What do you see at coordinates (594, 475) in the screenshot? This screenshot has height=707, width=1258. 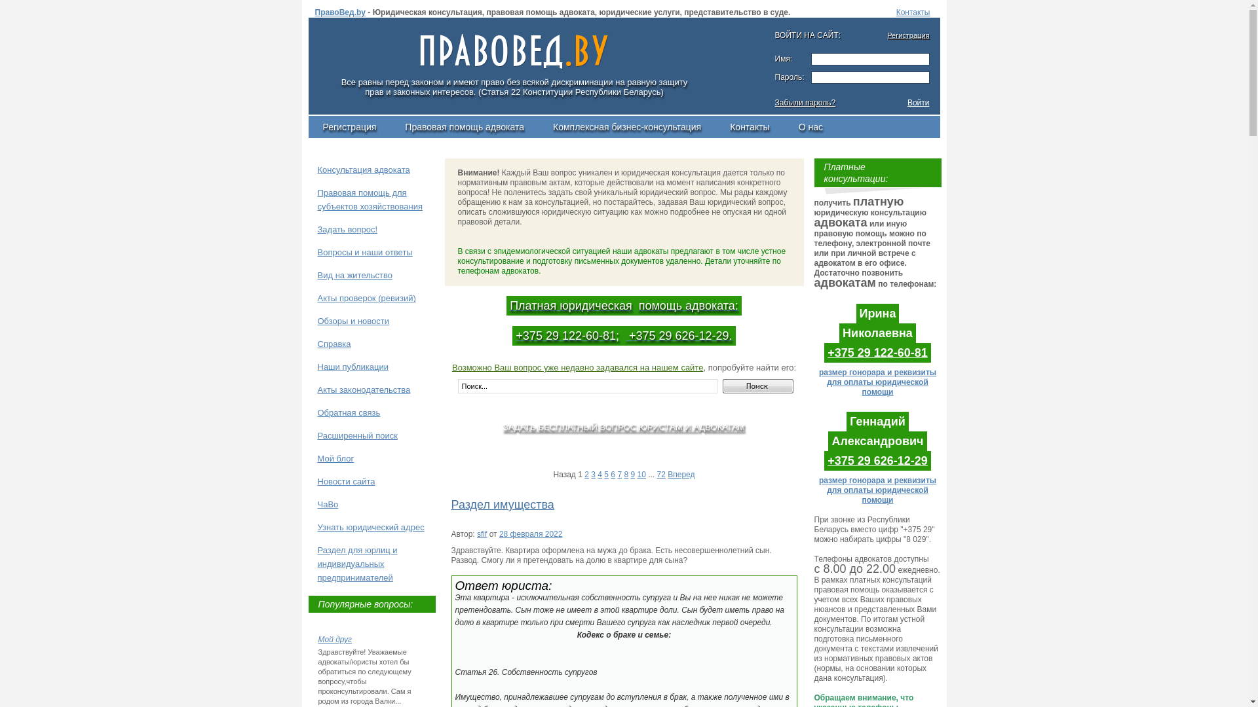 I see `3` at bounding box center [594, 475].